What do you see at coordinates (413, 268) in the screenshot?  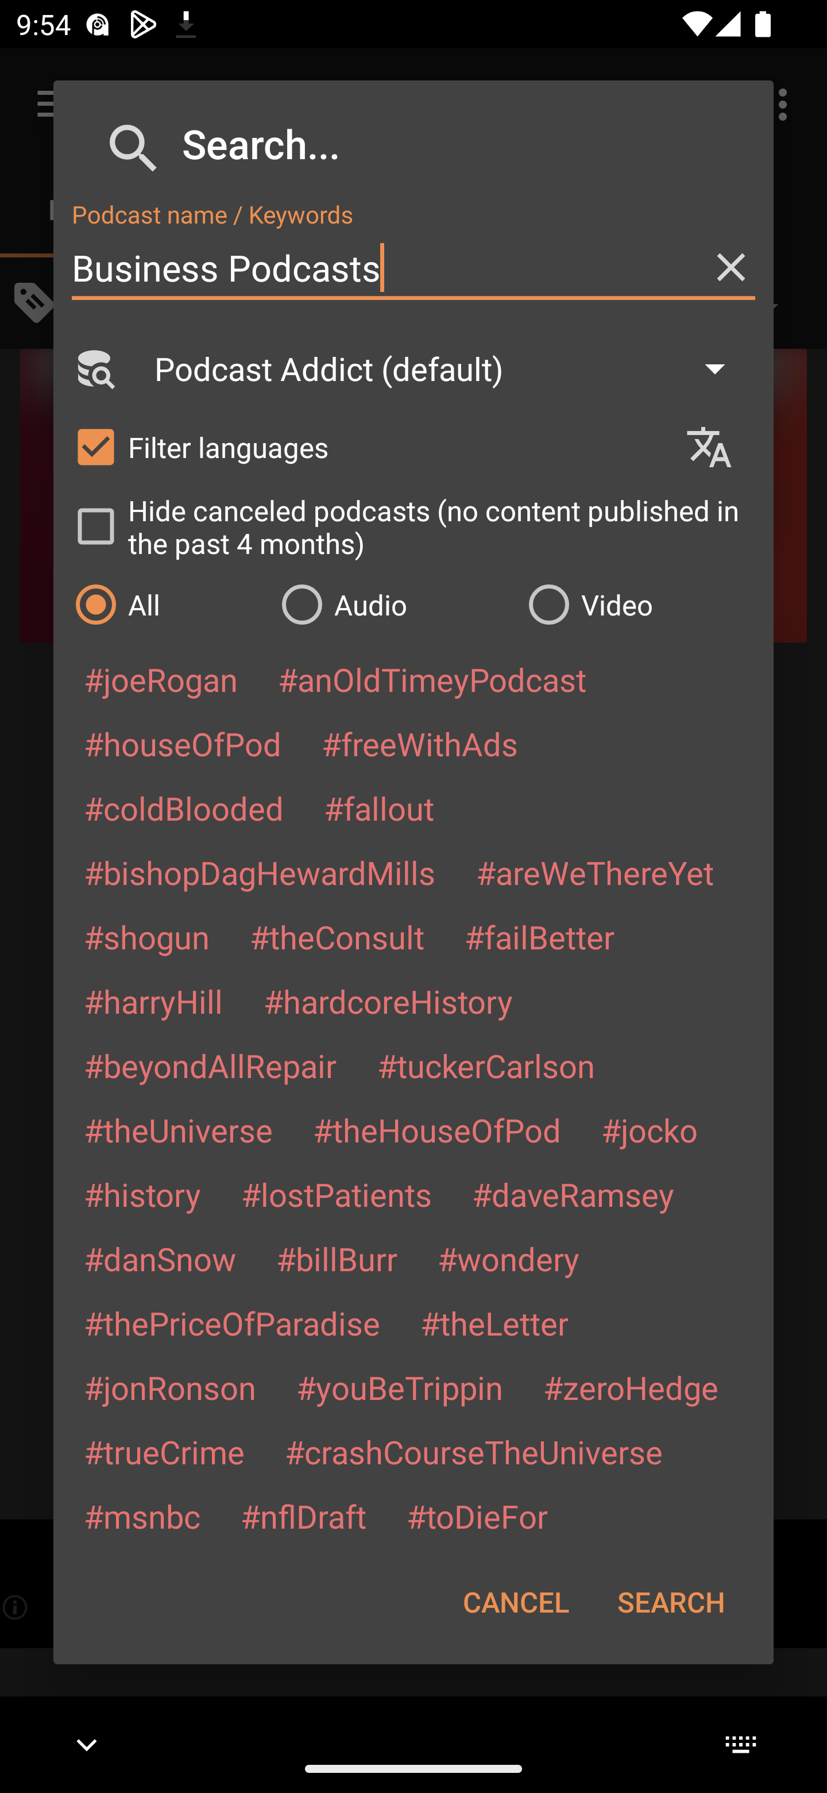 I see `Business Podcasts` at bounding box center [413, 268].